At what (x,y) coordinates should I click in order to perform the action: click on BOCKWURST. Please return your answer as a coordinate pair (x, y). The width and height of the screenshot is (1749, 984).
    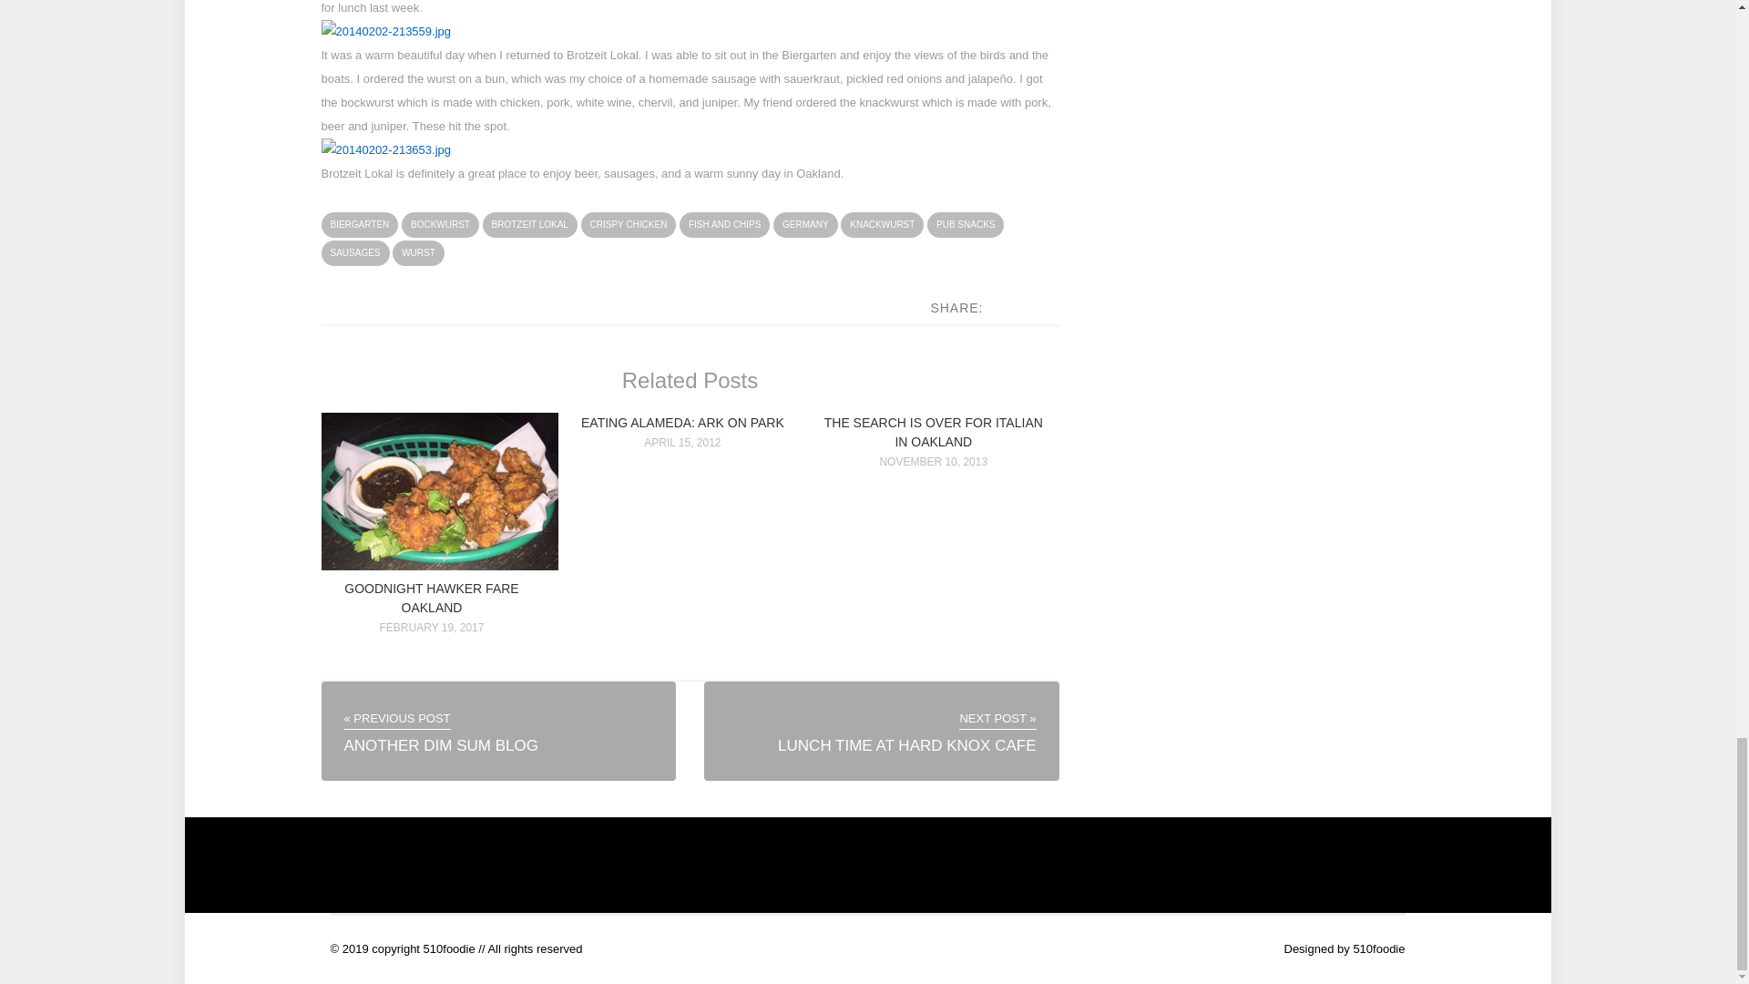
    Looking at the image, I should click on (441, 225).